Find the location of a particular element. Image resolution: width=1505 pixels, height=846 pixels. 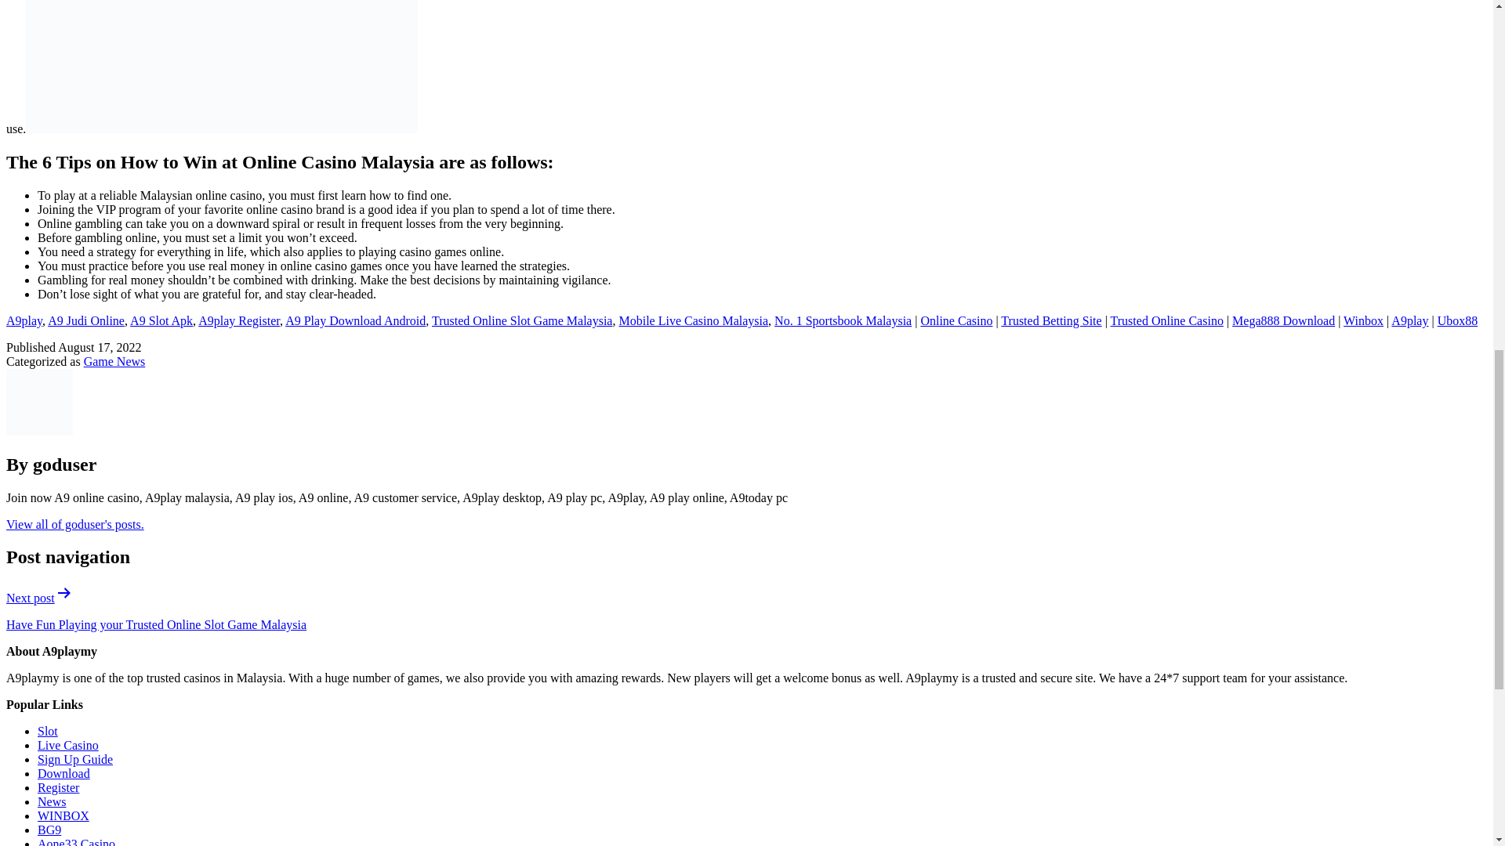

Winbox is located at coordinates (1363, 320).